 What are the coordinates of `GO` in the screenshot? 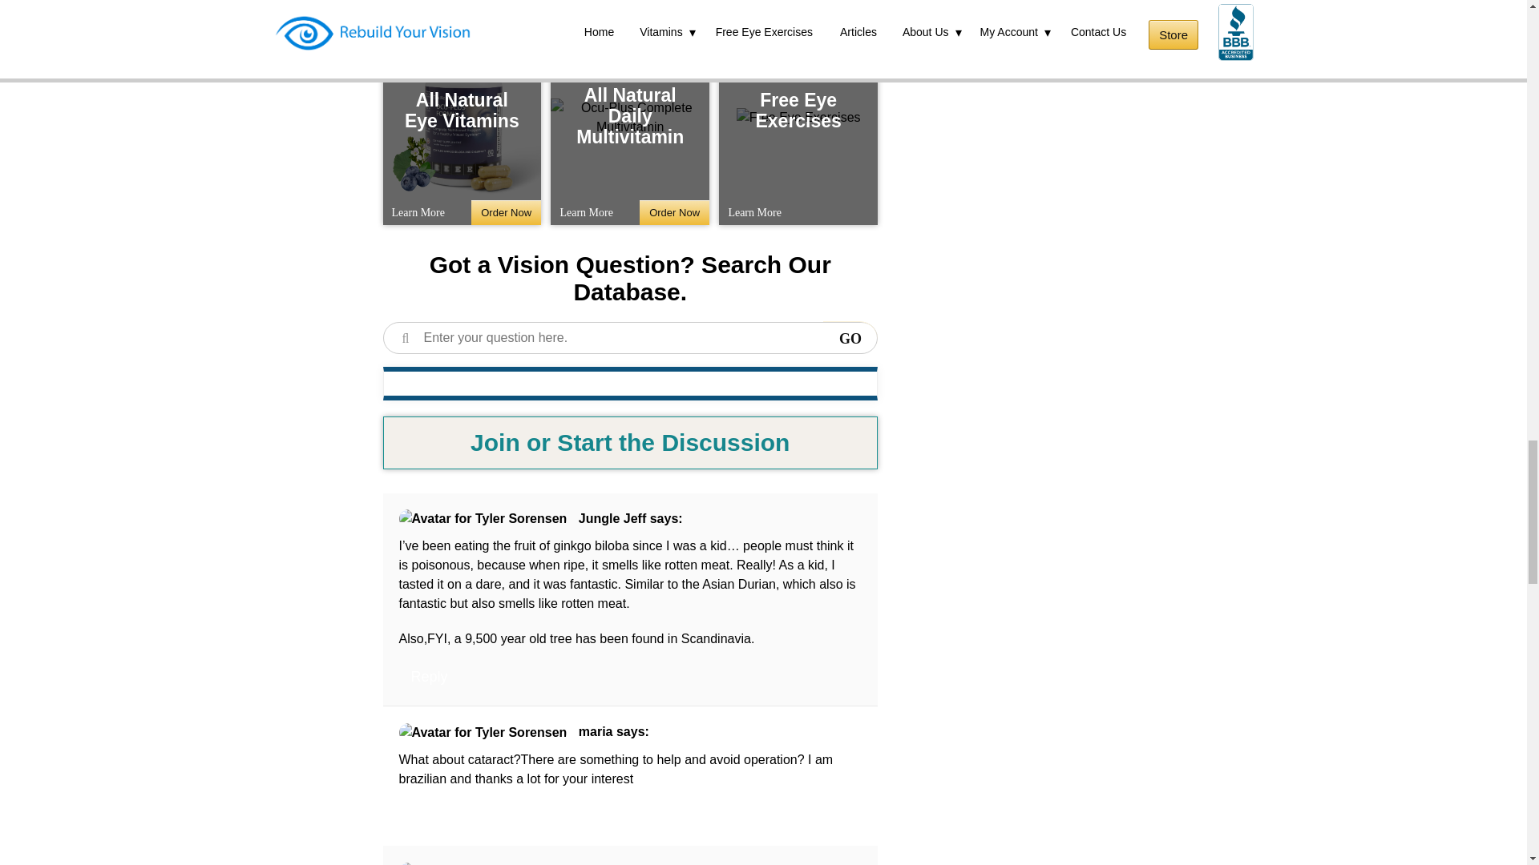 It's located at (850, 339).